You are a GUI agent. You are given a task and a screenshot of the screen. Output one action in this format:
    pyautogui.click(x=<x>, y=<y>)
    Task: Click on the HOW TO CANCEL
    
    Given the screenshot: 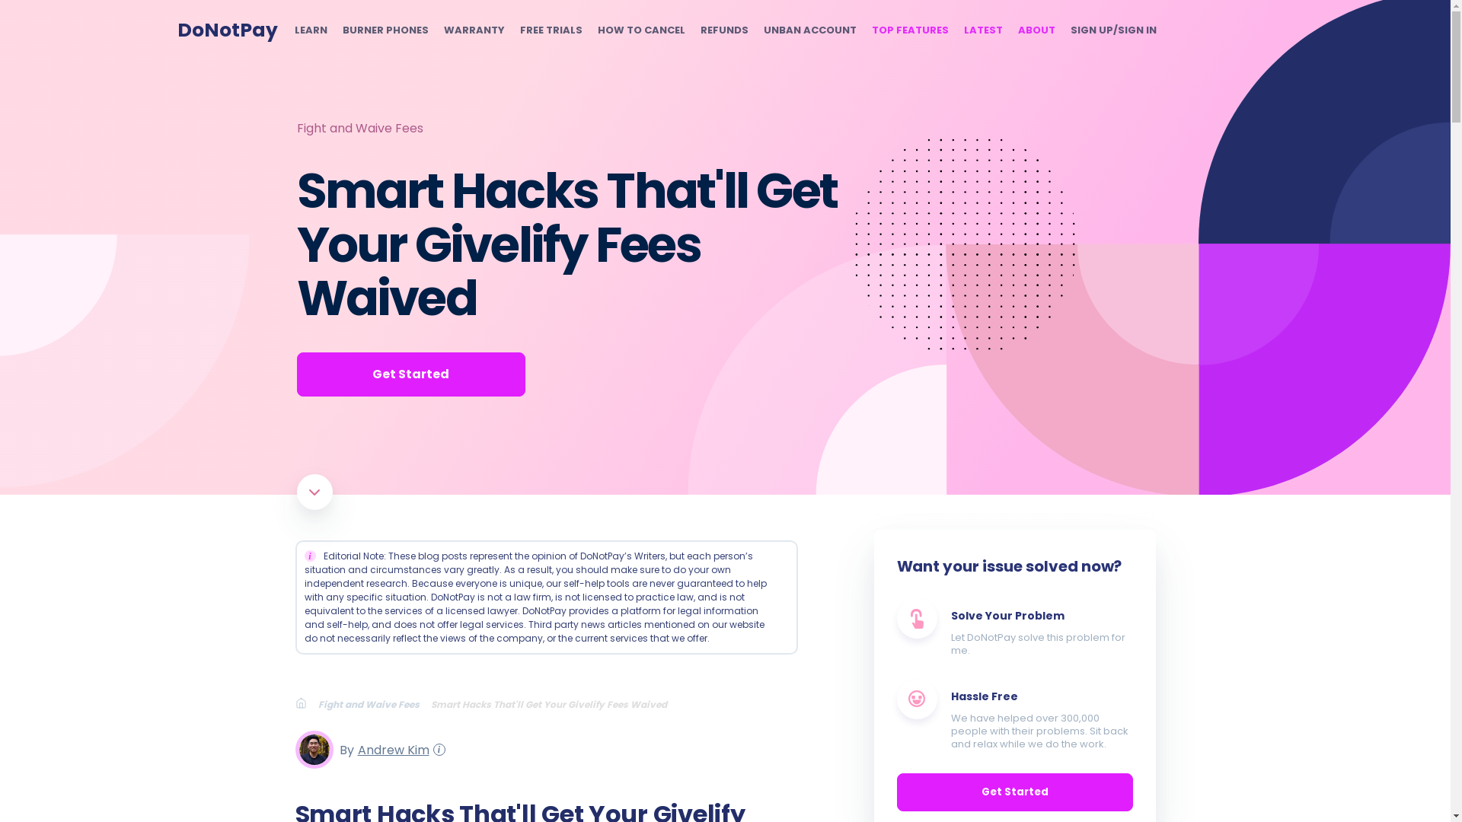 What is the action you would take?
    pyautogui.click(x=640, y=30)
    